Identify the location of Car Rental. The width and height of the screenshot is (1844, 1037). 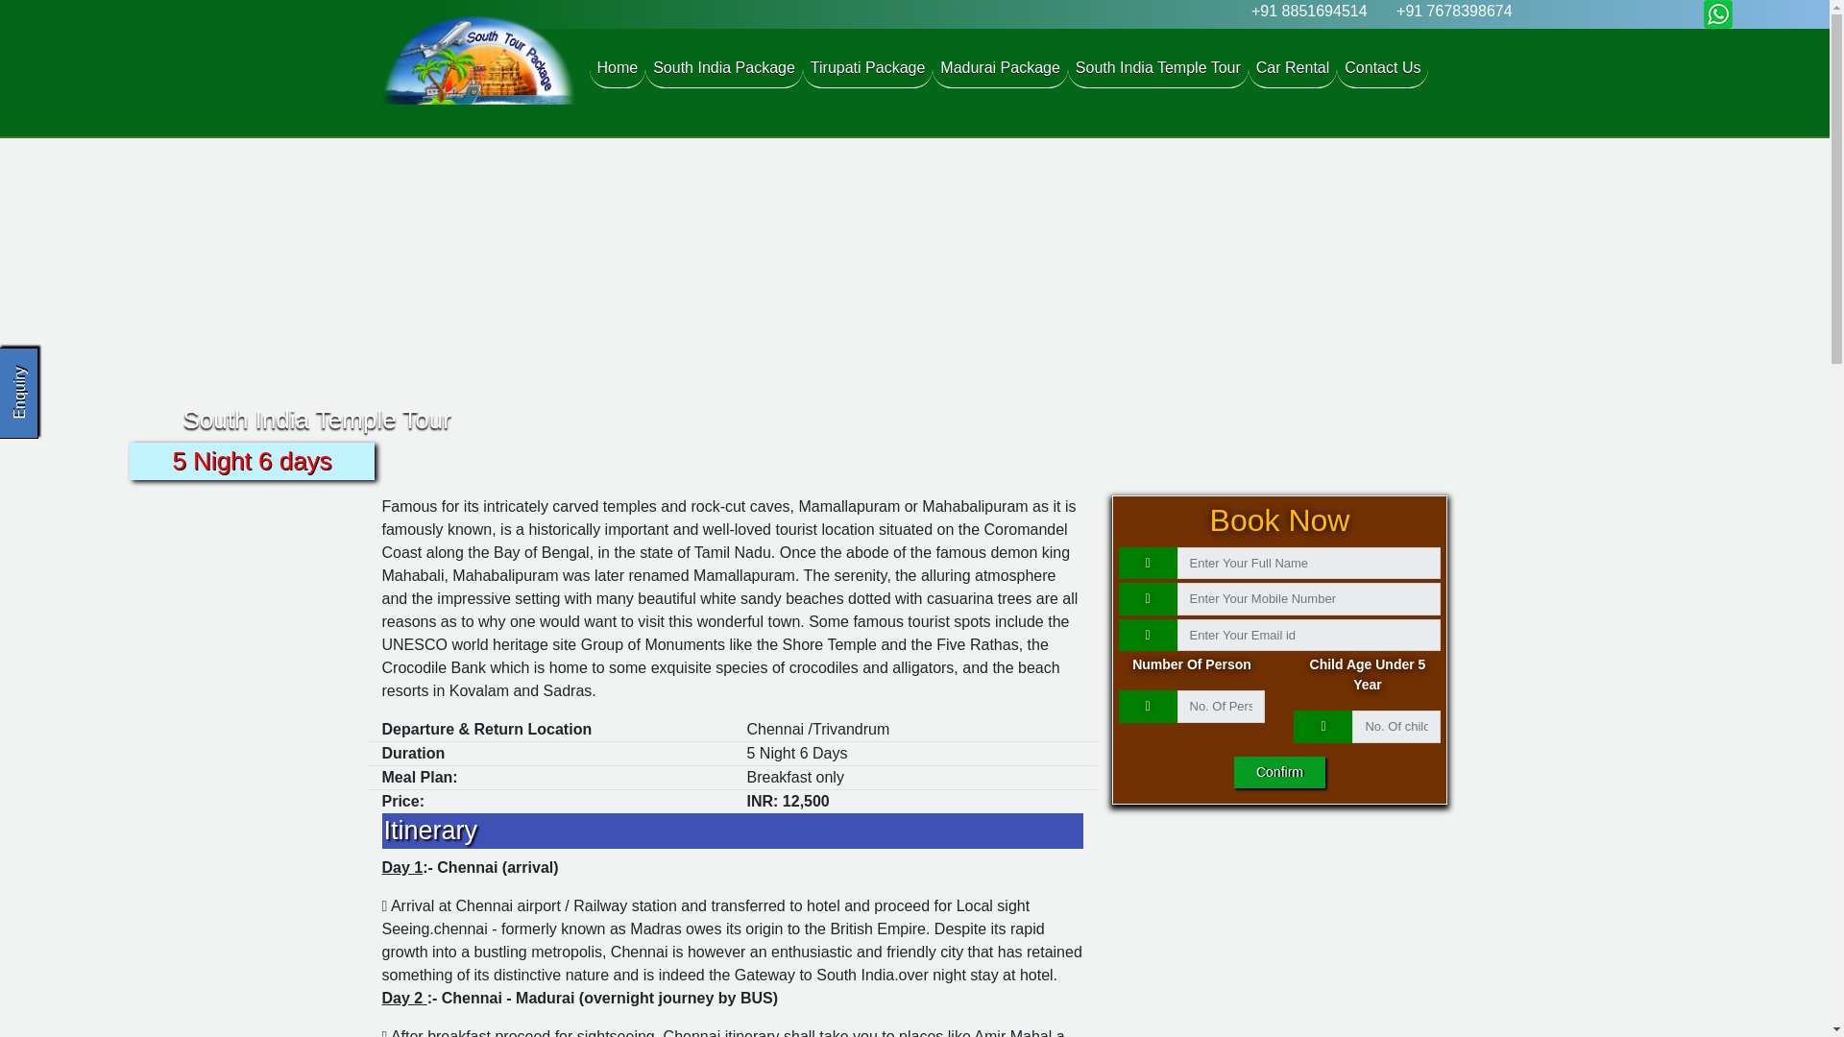
(1293, 67).